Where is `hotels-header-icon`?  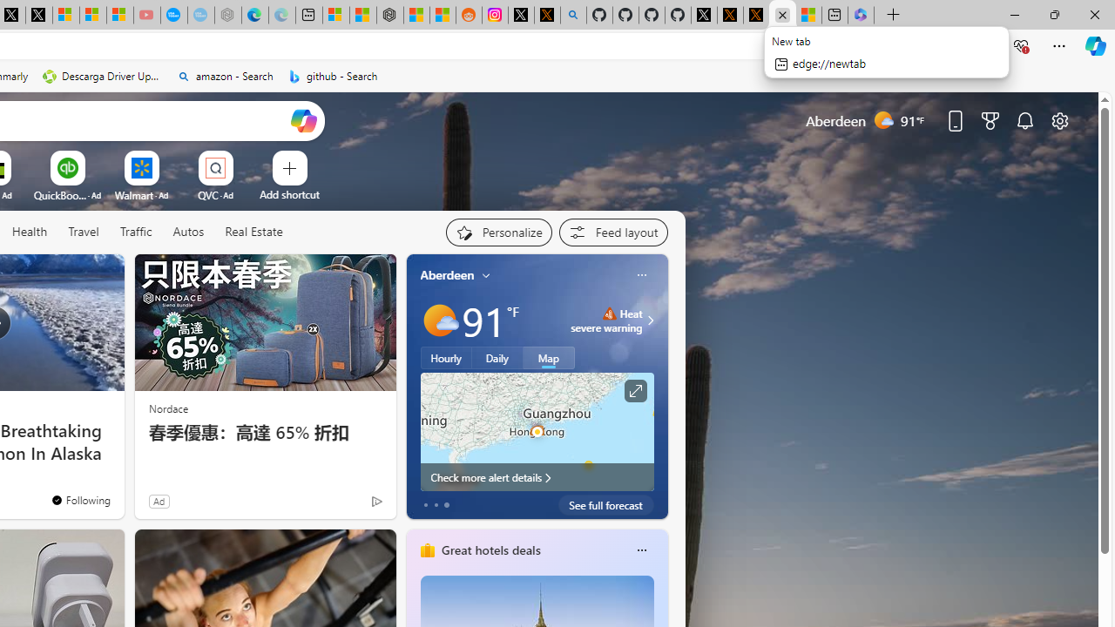
hotels-header-icon is located at coordinates (427, 550).